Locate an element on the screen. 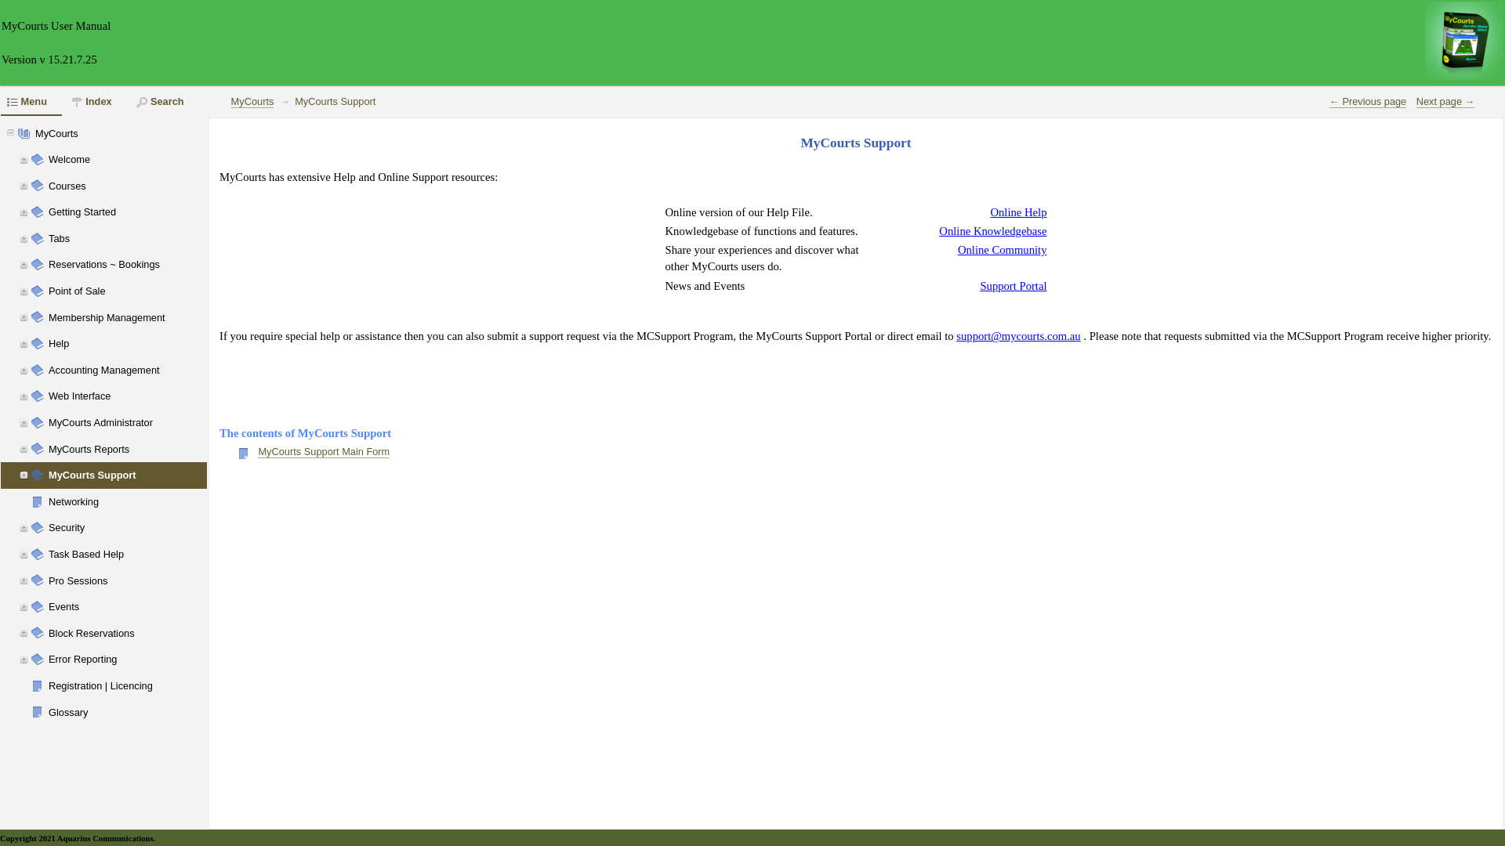 Image resolution: width=1505 pixels, height=846 pixels. Getting Started is located at coordinates (147, 212).